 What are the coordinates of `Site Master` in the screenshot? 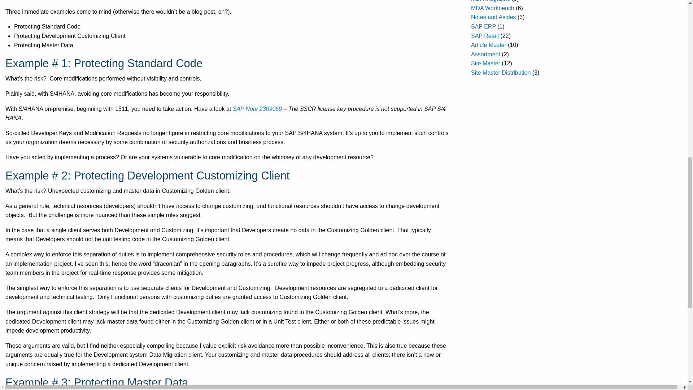 It's located at (486, 63).